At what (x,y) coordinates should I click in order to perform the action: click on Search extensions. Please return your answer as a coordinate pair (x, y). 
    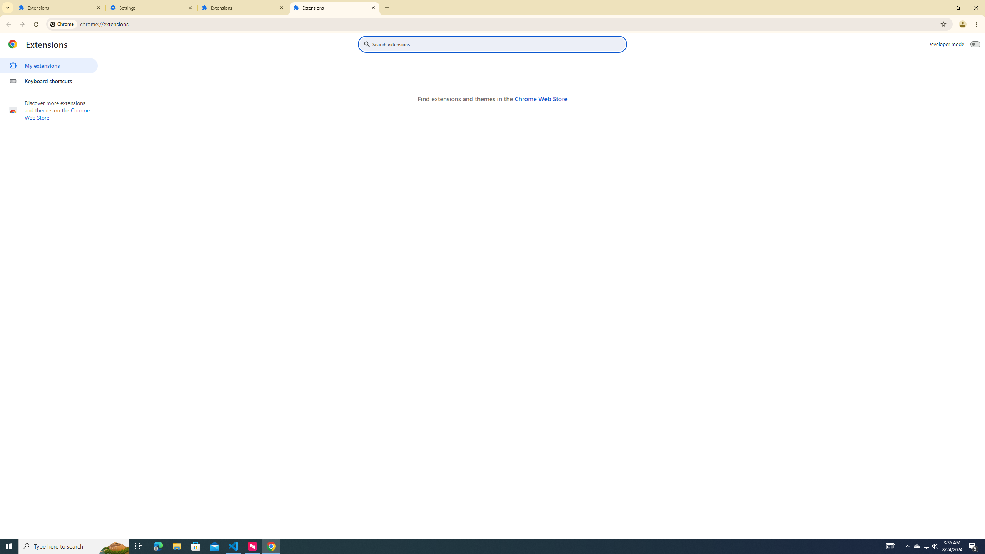
    Looking at the image, I should click on (498, 44).